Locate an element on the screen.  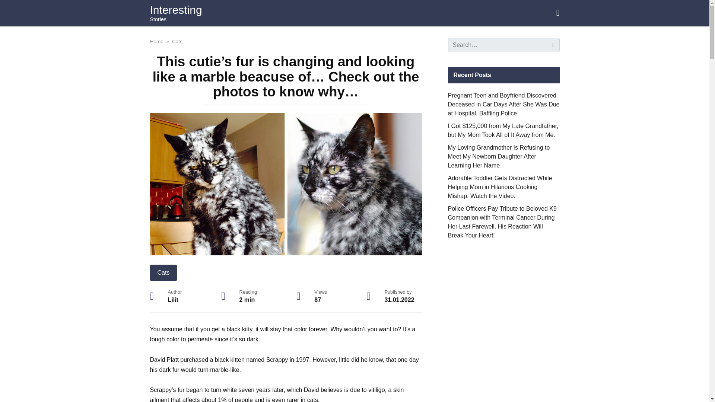
Cats is located at coordinates (163, 272).